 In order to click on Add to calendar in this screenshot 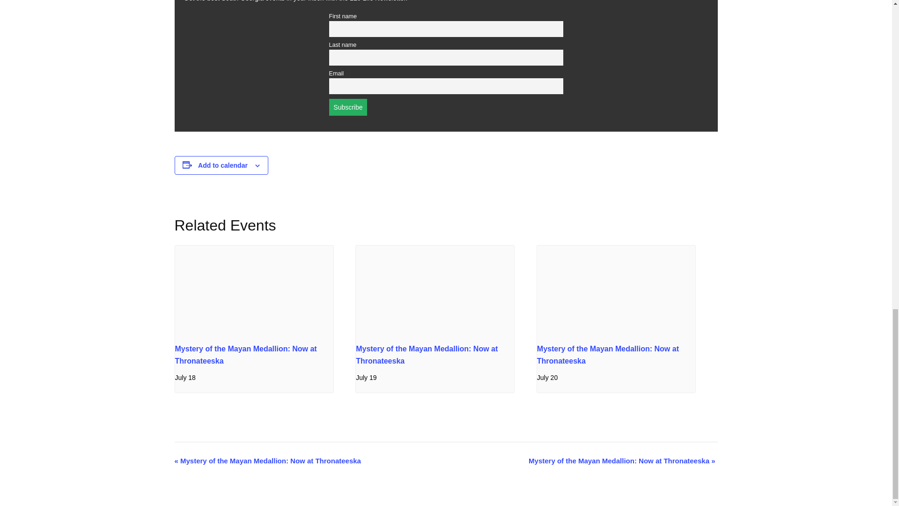, I will do `click(223, 165)`.